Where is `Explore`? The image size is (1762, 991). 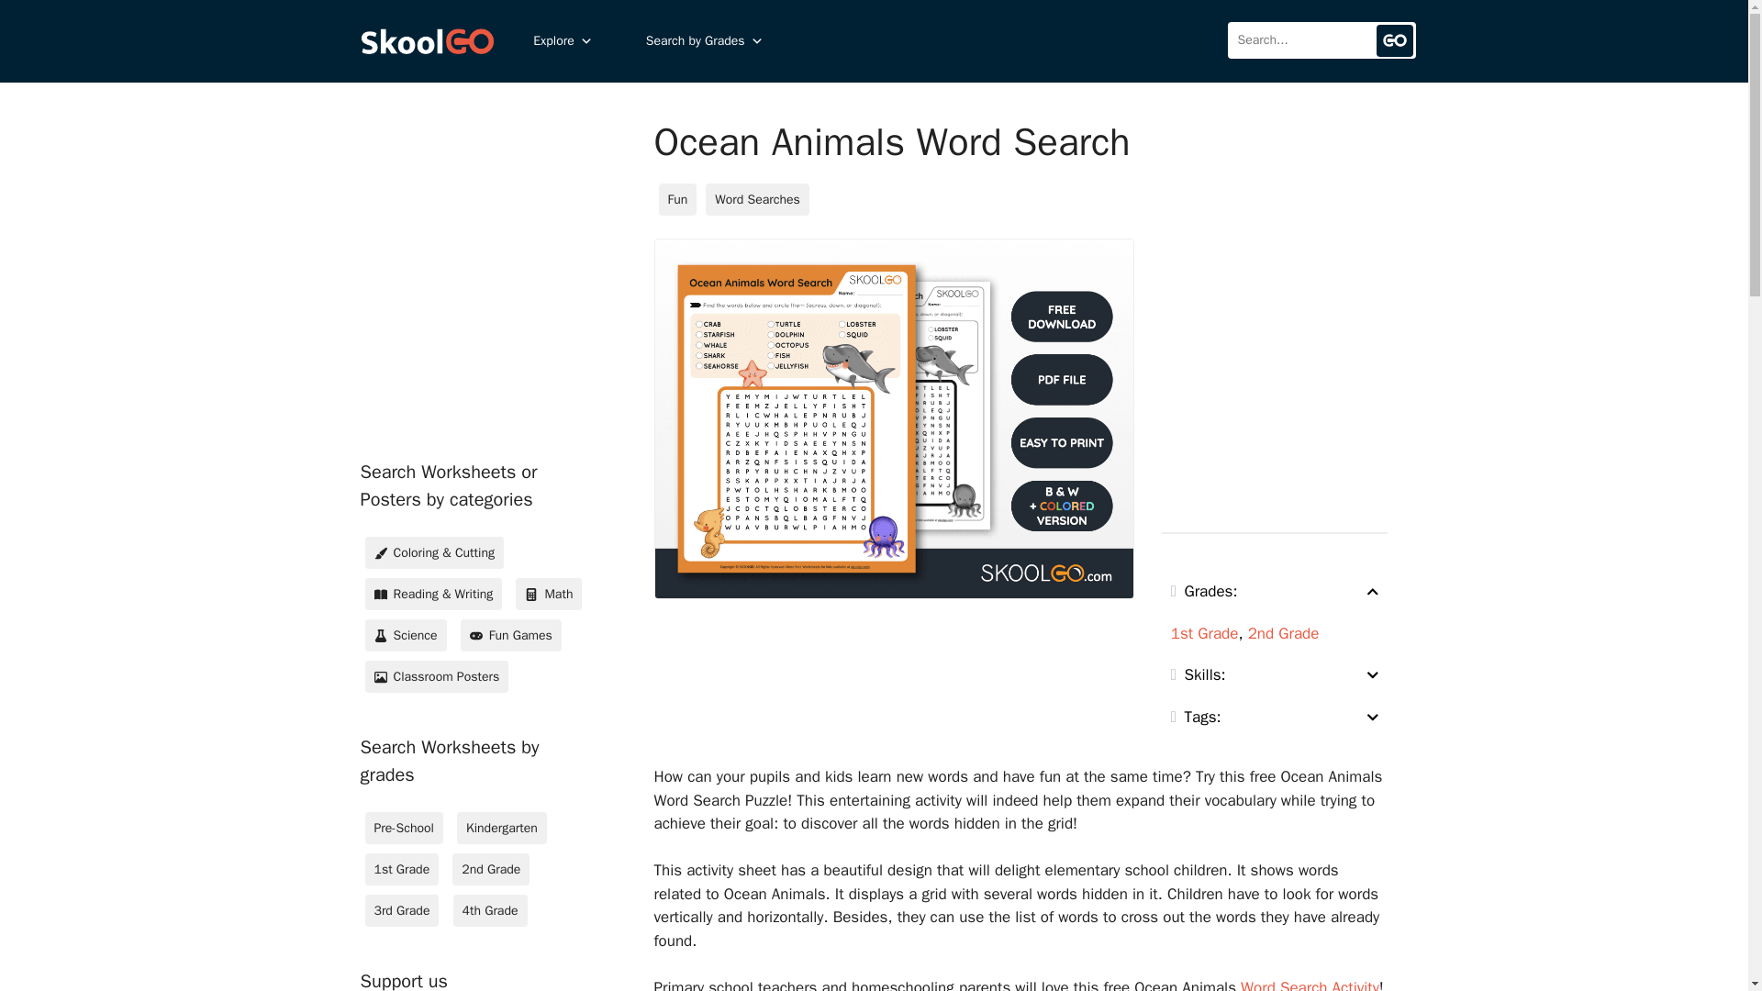
Explore is located at coordinates (563, 41).